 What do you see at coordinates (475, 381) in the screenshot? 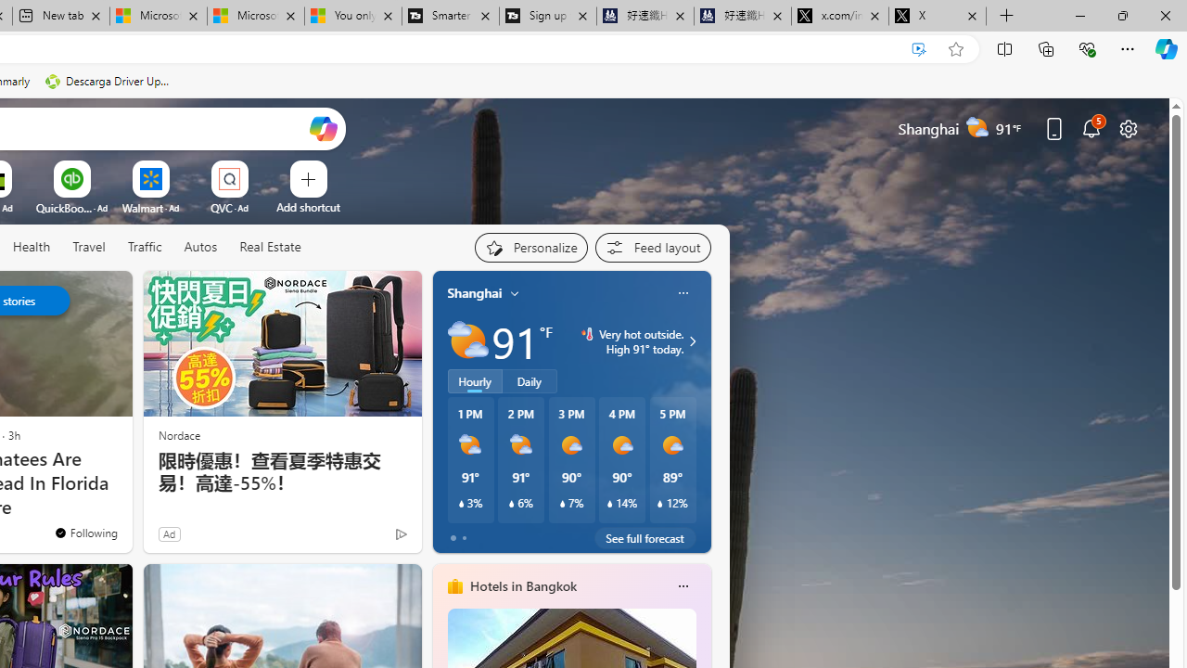
I see `Hourly` at bounding box center [475, 381].